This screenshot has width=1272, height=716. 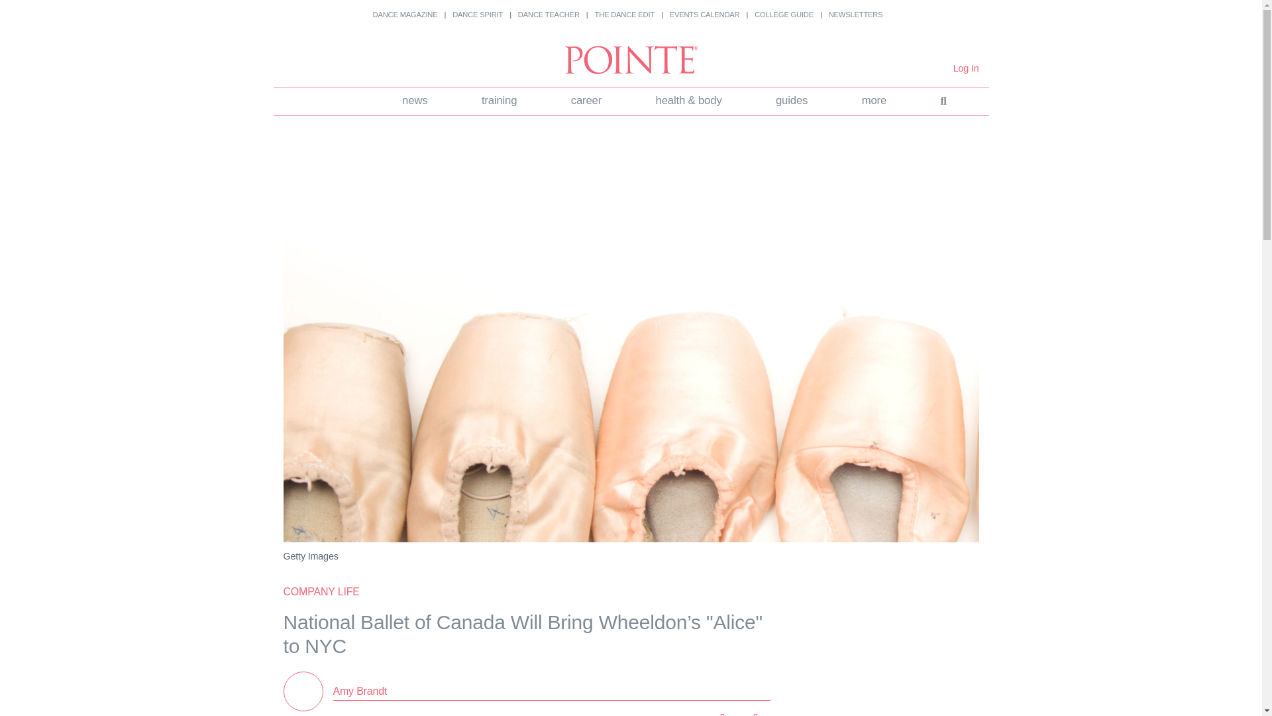 What do you see at coordinates (405, 15) in the screenshot?
I see `DANCE MAGAZINE` at bounding box center [405, 15].